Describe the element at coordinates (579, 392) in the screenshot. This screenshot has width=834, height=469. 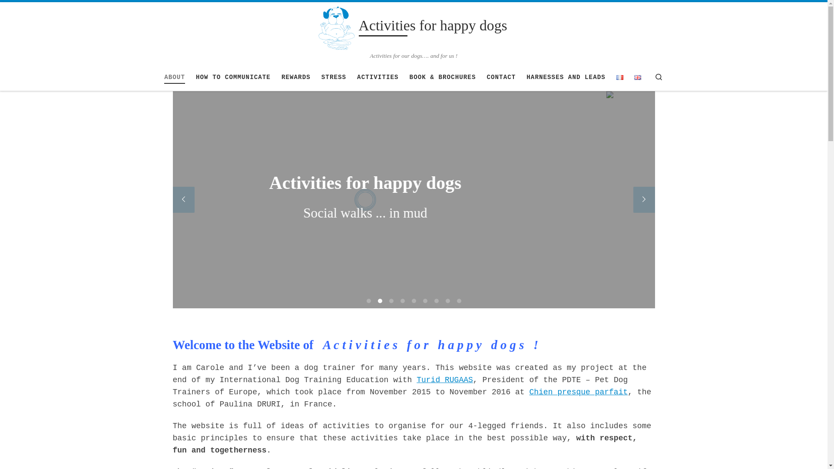
I see `Chien presque parfait` at that location.